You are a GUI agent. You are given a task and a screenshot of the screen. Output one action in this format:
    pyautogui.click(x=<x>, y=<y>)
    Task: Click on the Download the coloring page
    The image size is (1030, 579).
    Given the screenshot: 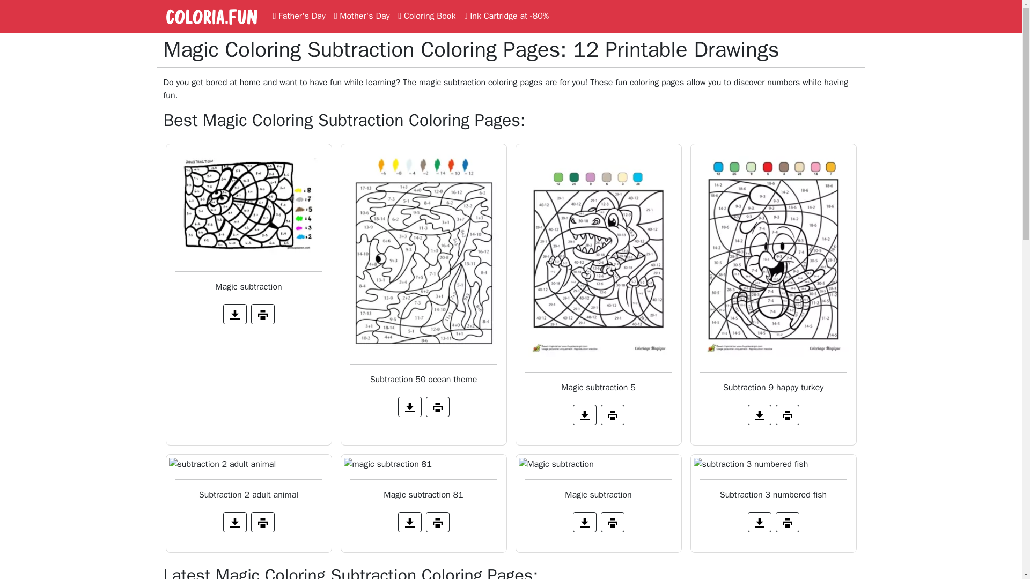 What is the action you would take?
    pyautogui.click(x=409, y=522)
    